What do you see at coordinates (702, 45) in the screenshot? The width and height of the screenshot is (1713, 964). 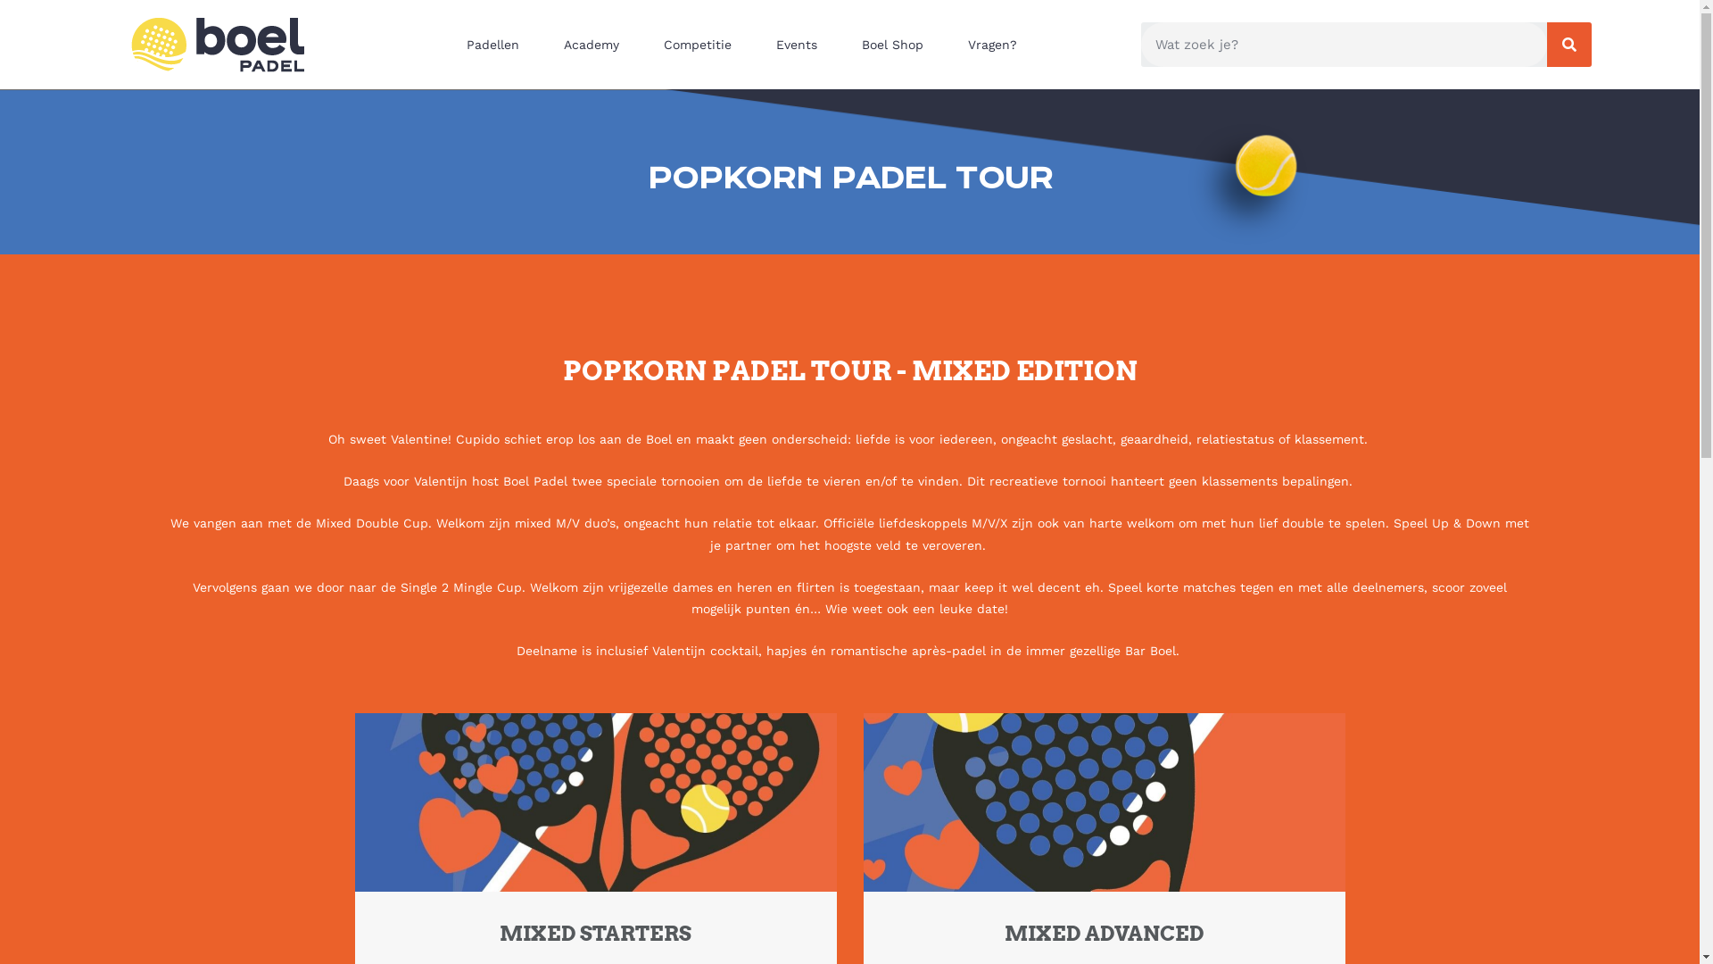 I see `Competitie` at bounding box center [702, 45].